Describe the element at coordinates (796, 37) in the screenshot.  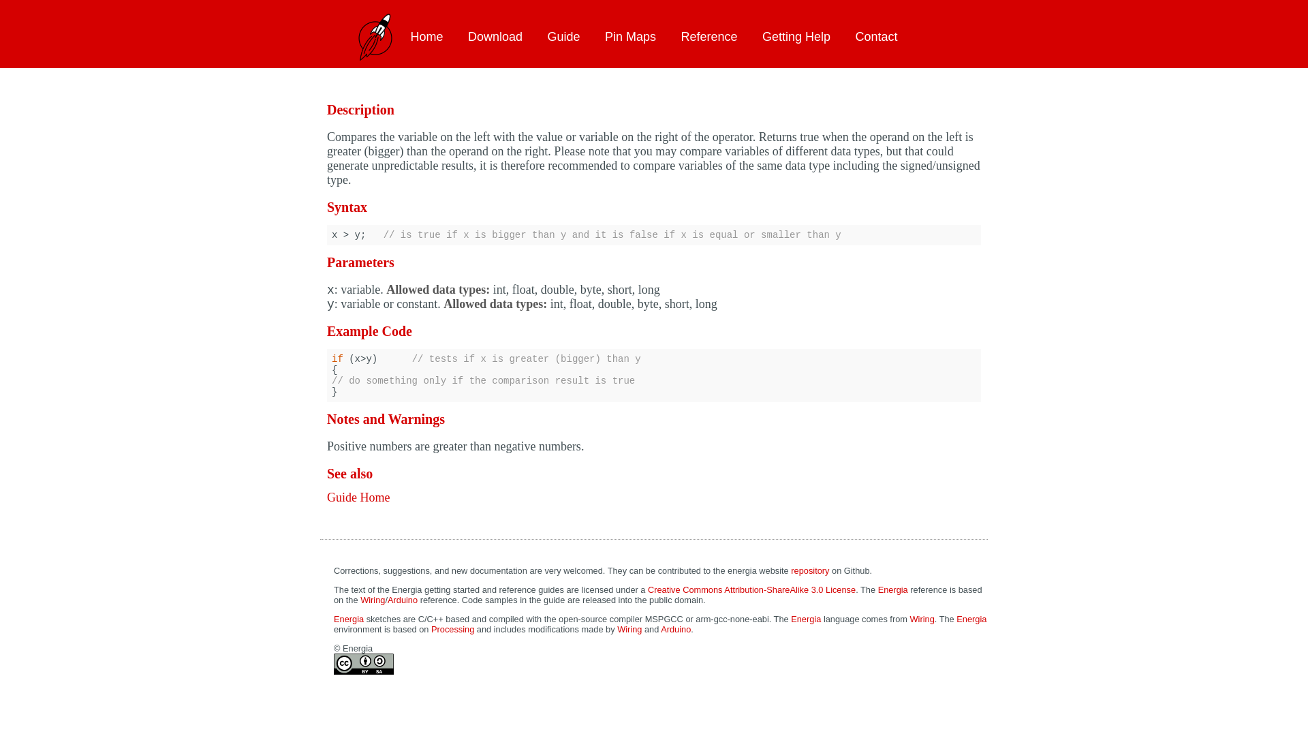
I see `Getting Help` at that location.